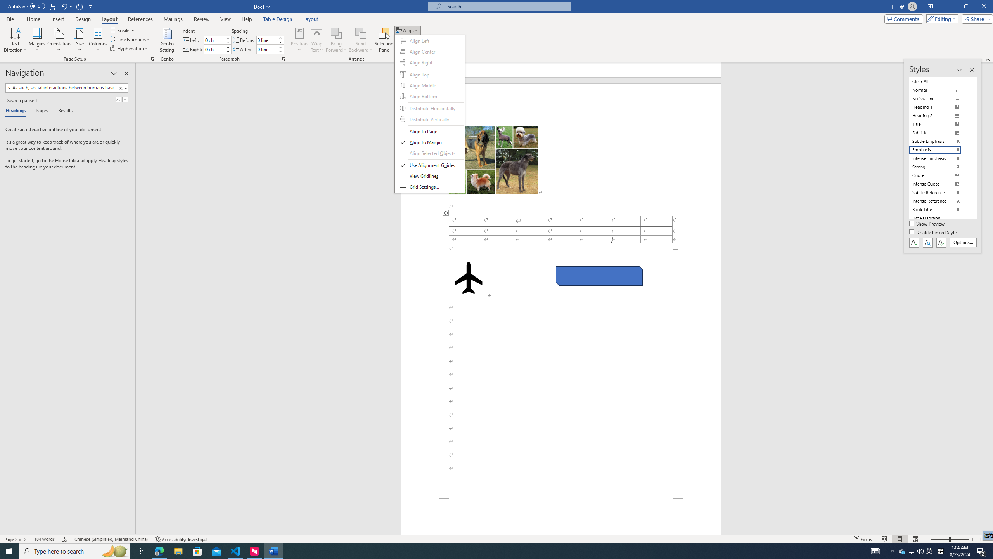 Image resolution: width=993 pixels, height=559 pixels. What do you see at coordinates (16, 539) in the screenshot?
I see `Page Number Page 2 of 2` at bounding box center [16, 539].